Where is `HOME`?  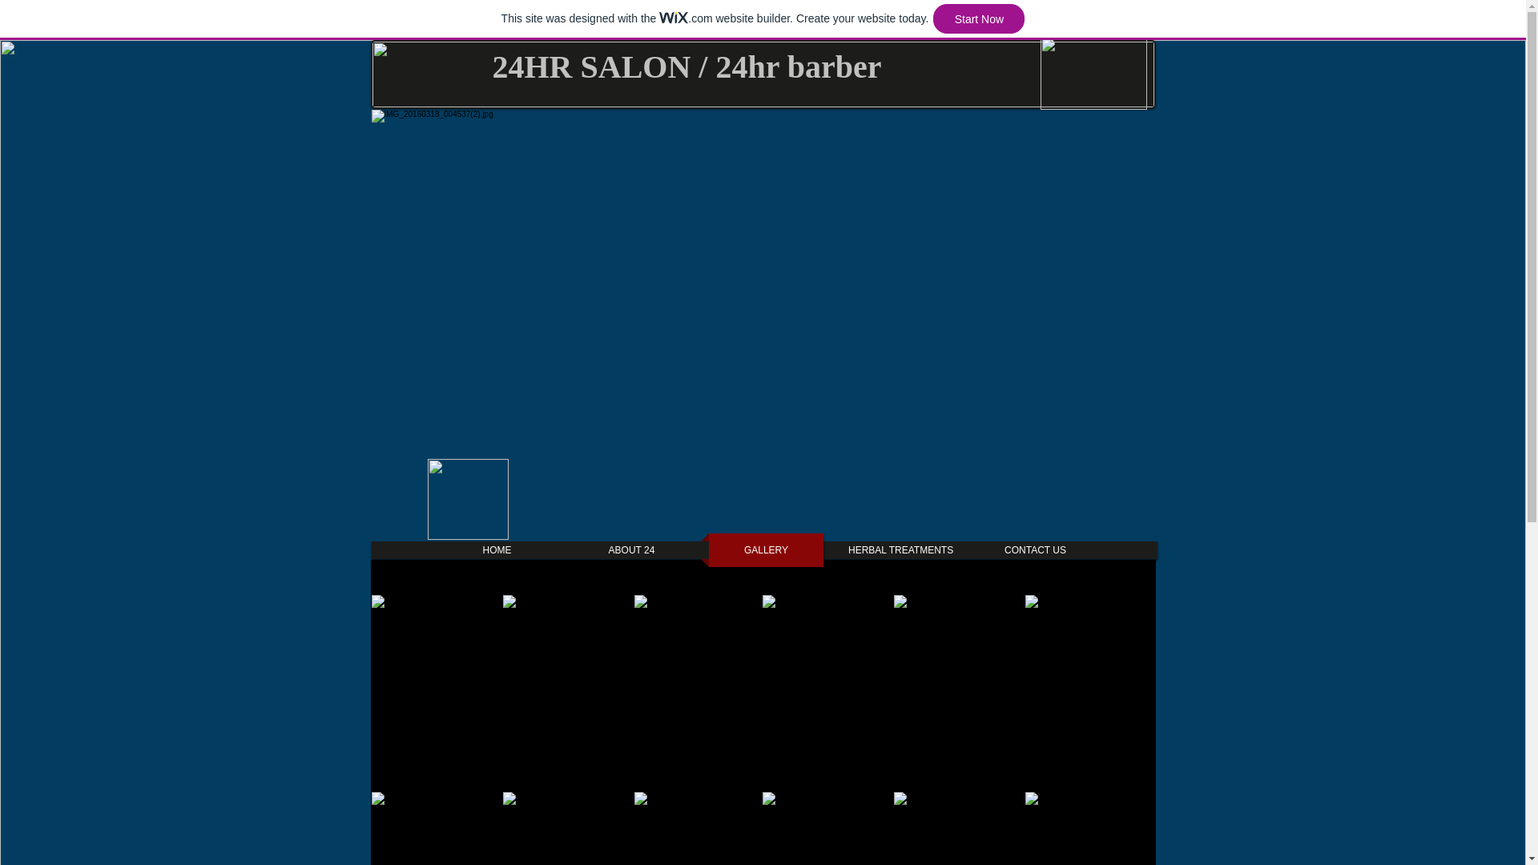
HOME is located at coordinates (497, 550).